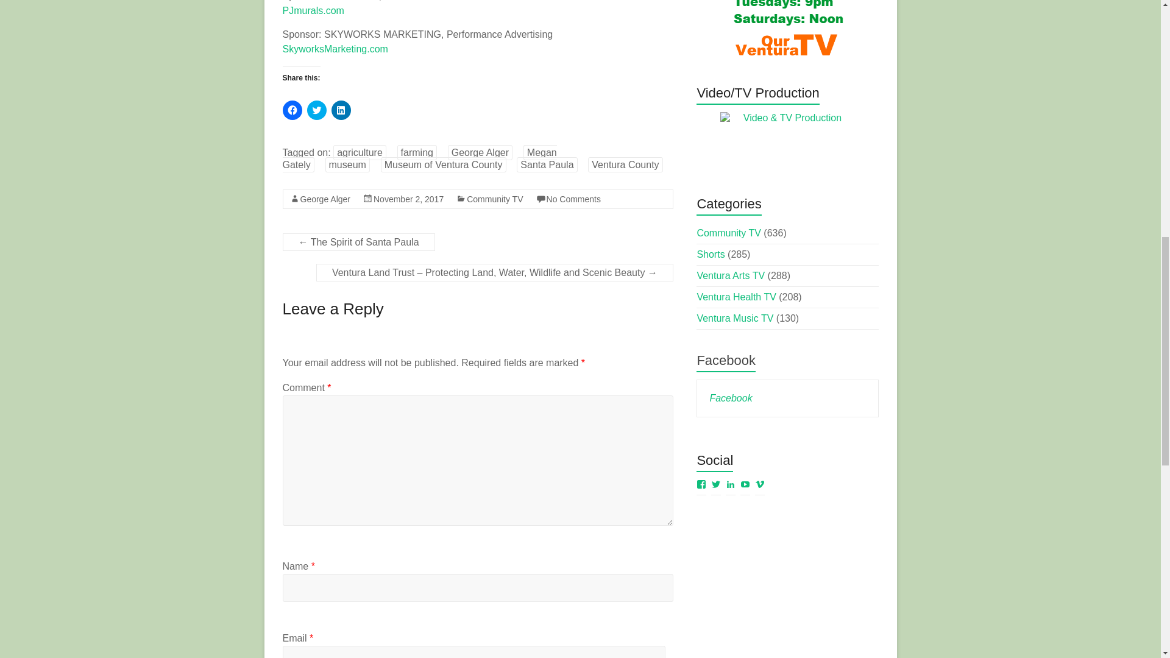 The height and width of the screenshot is (658, 1170). I want to click on Santa Paula, so click(547, 164).